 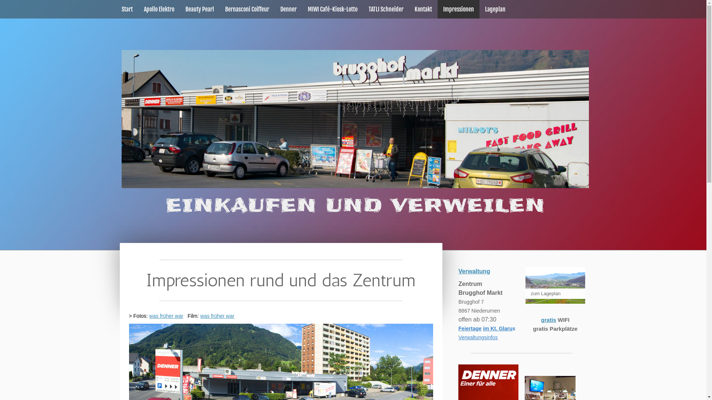 What do you see at coordinates (200, 9) in the screenshot?
I see `Beauty Pearl` at bounding box center [200, 9].